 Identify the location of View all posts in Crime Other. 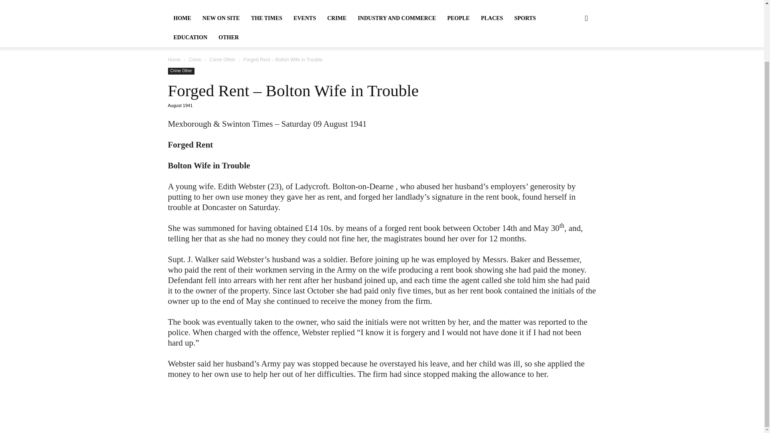
(222, 59).